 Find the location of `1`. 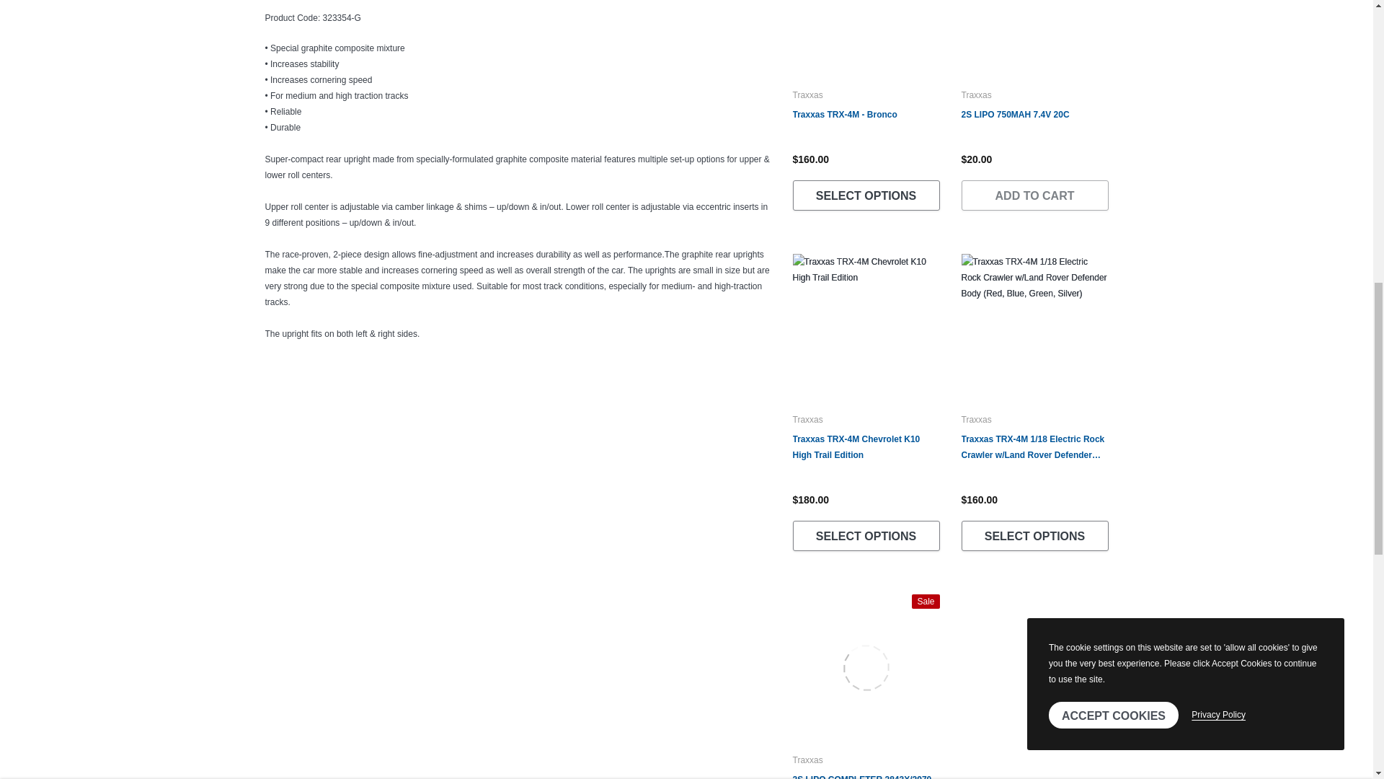

1 is located at coordinates (729, 29).